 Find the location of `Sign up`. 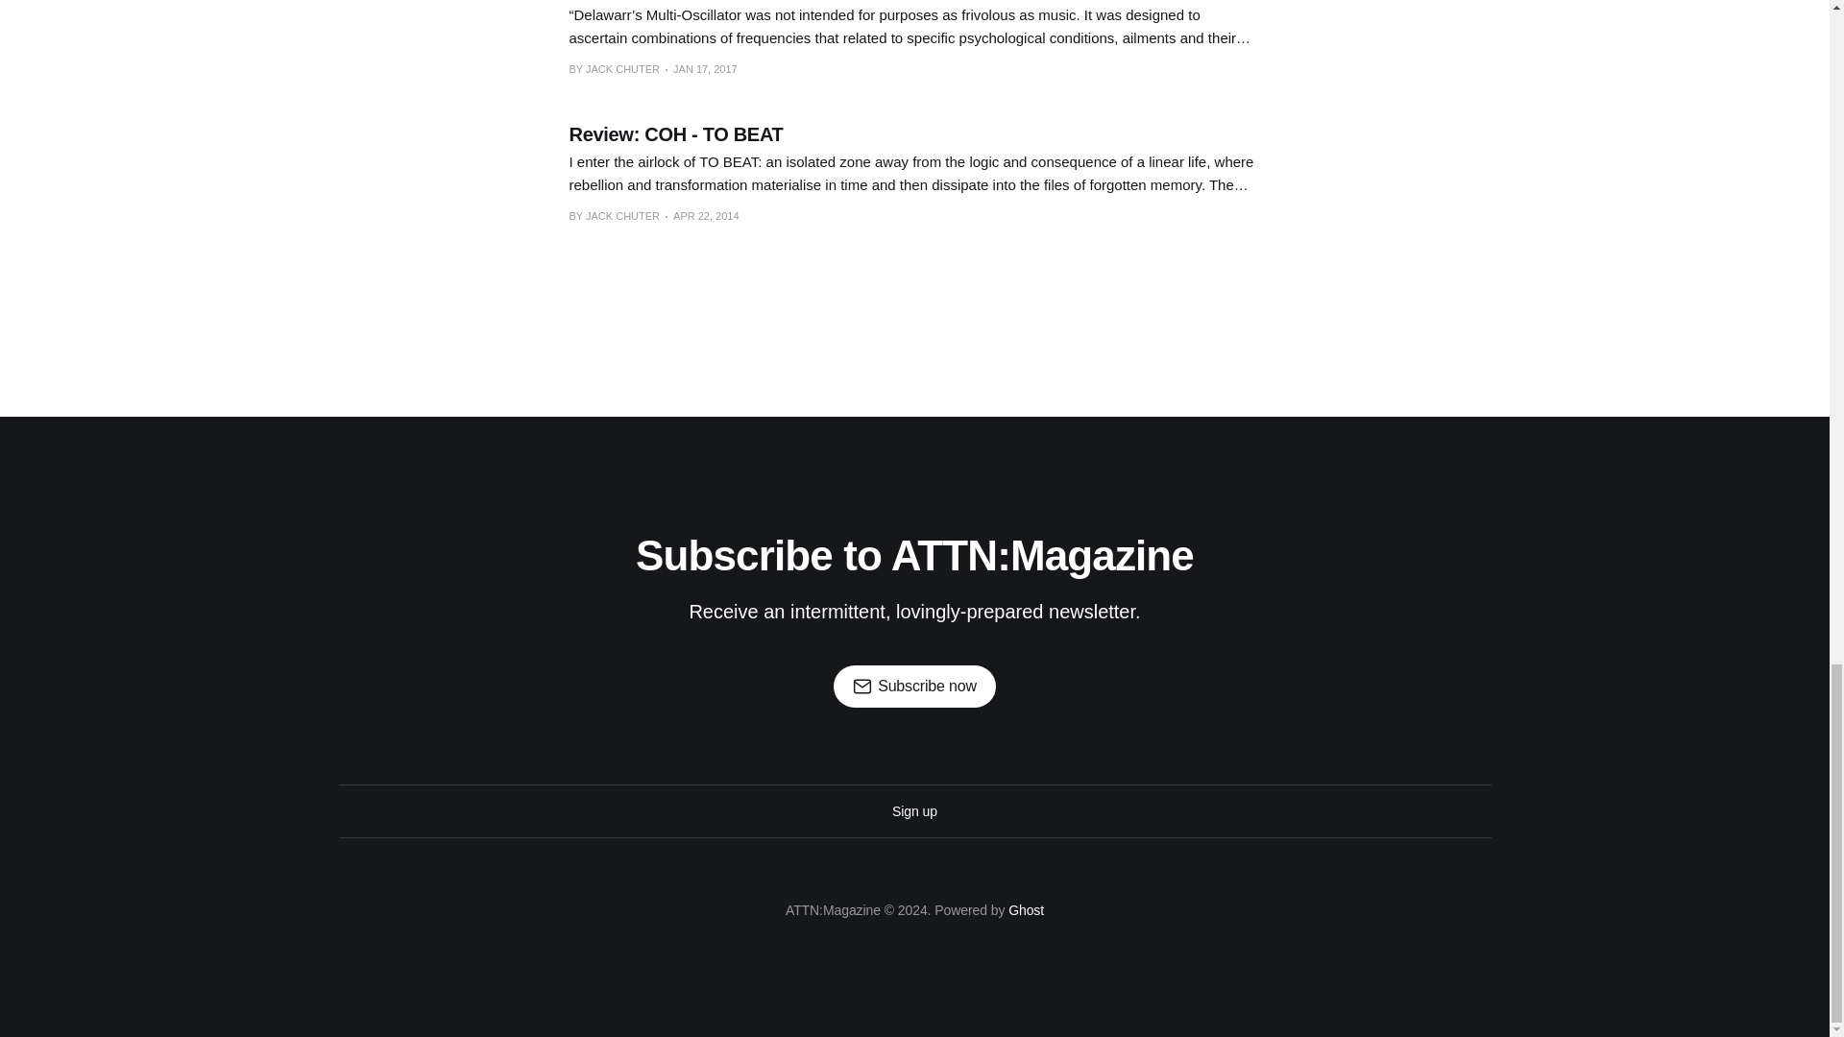

Sign up is located at coordinates (914, 810).